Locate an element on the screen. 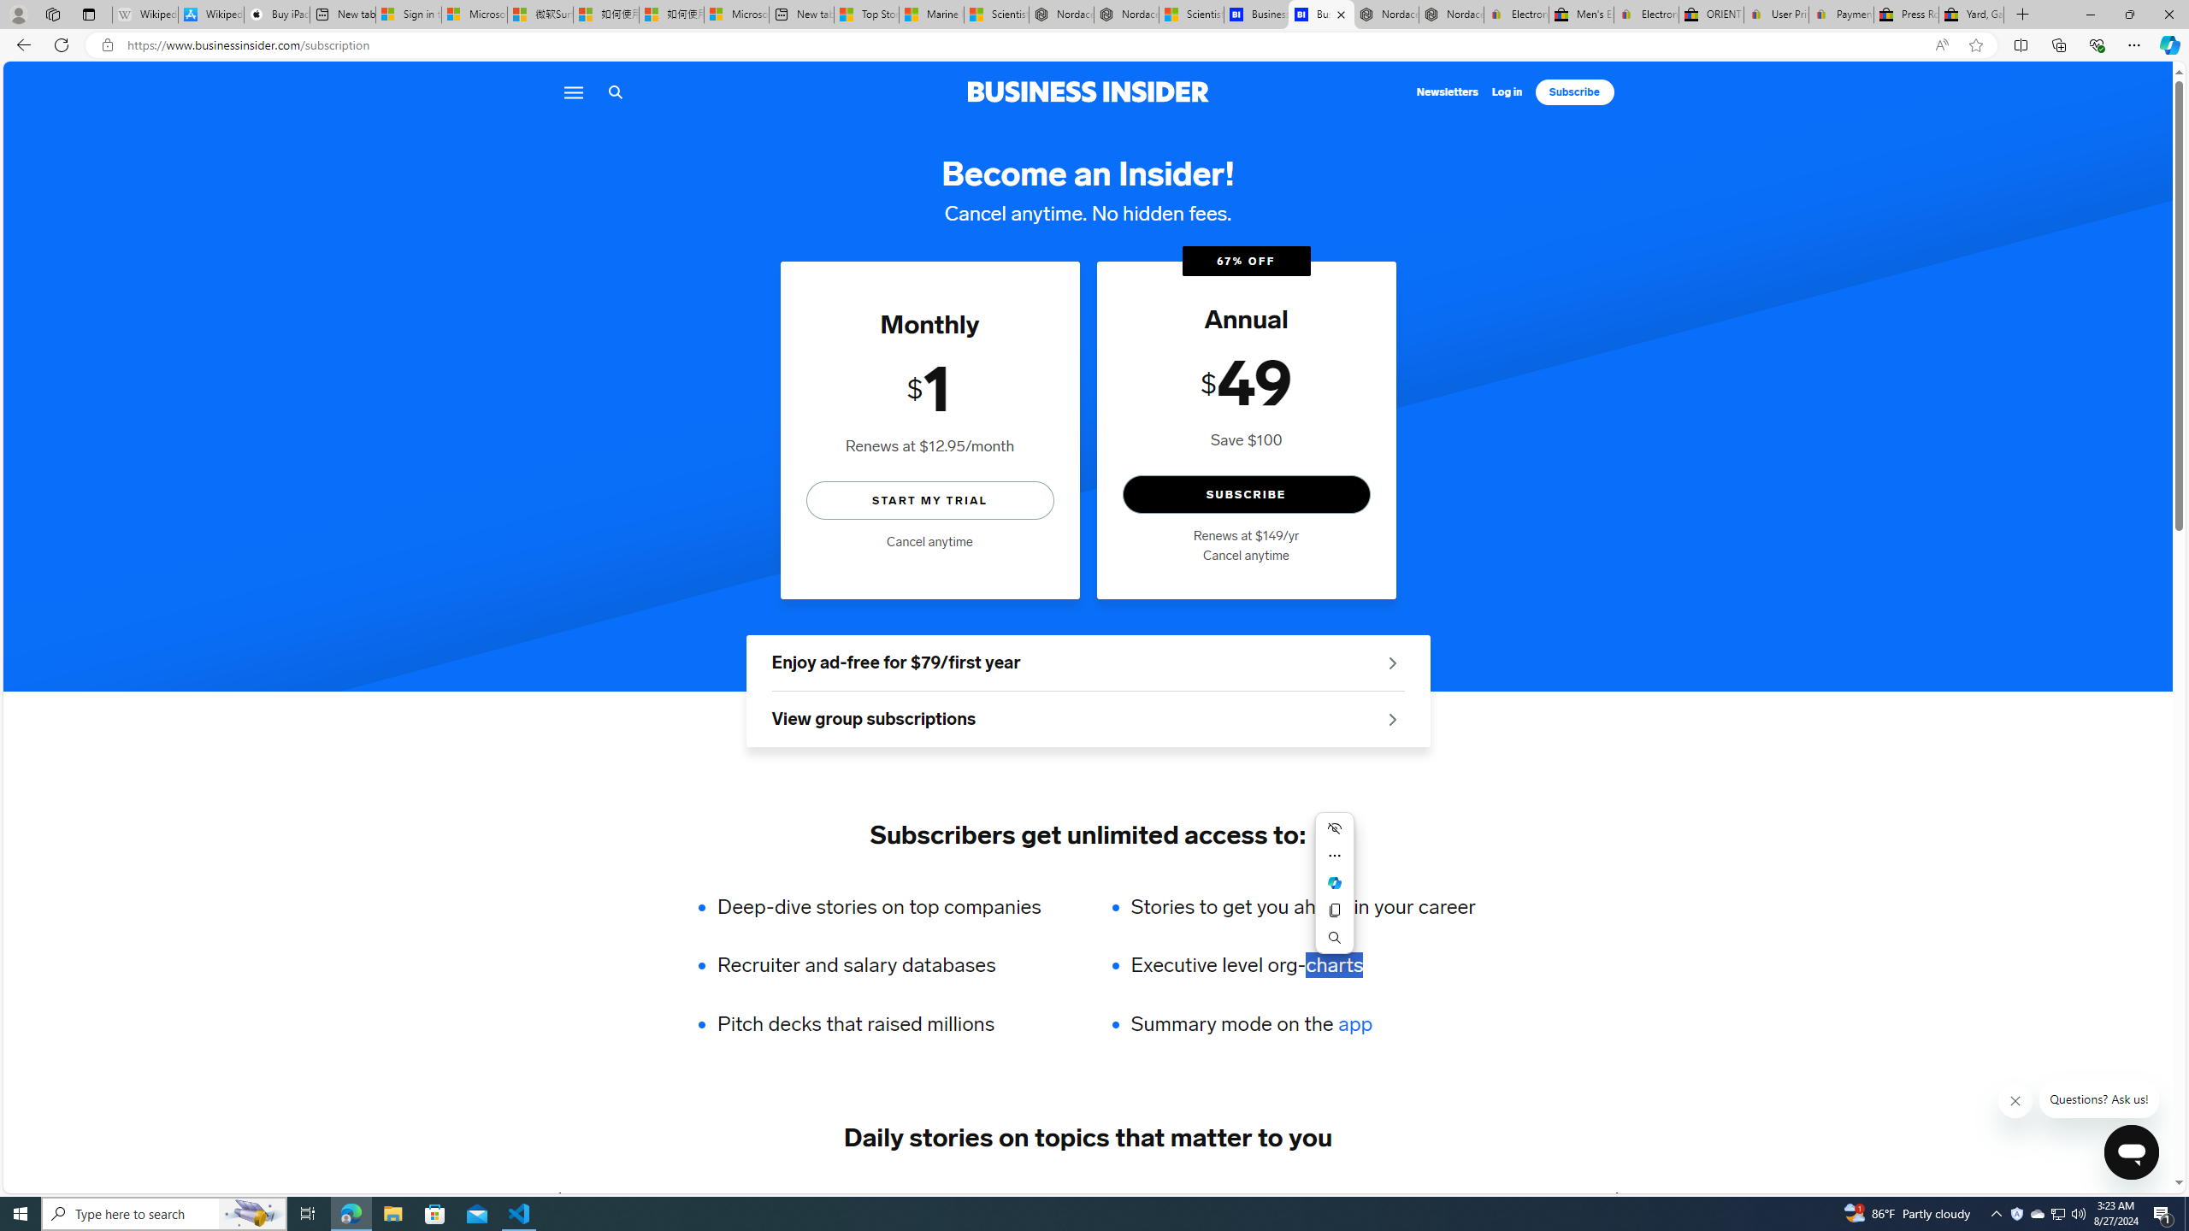  Mini menu on text selection is located at coordinates (1335, 893).